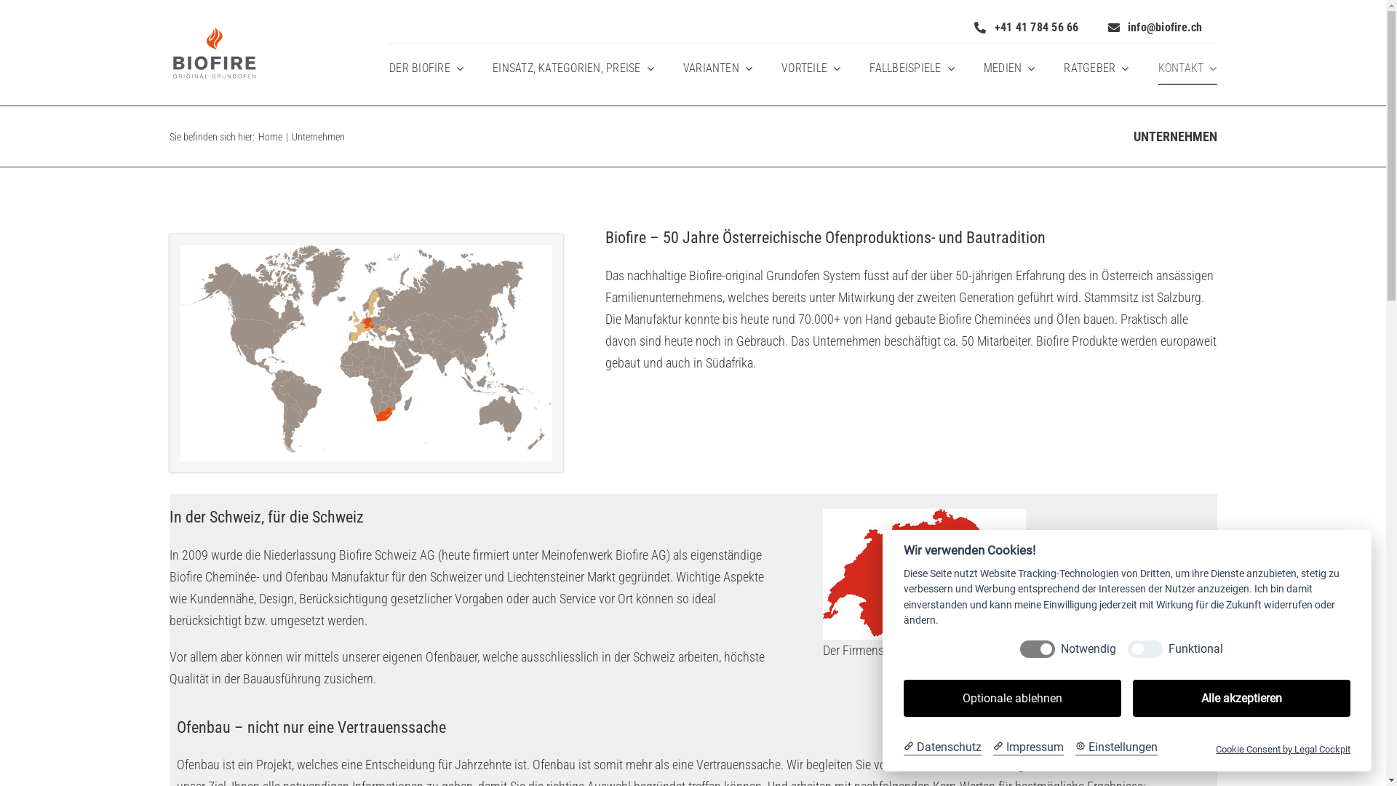 The image size is (1397, 786). What do you see at coordinates (924, 515) in the screenshot?
I see `Schweiz Karte mit rotem Hintergrund` at bounding box center [924, 515].